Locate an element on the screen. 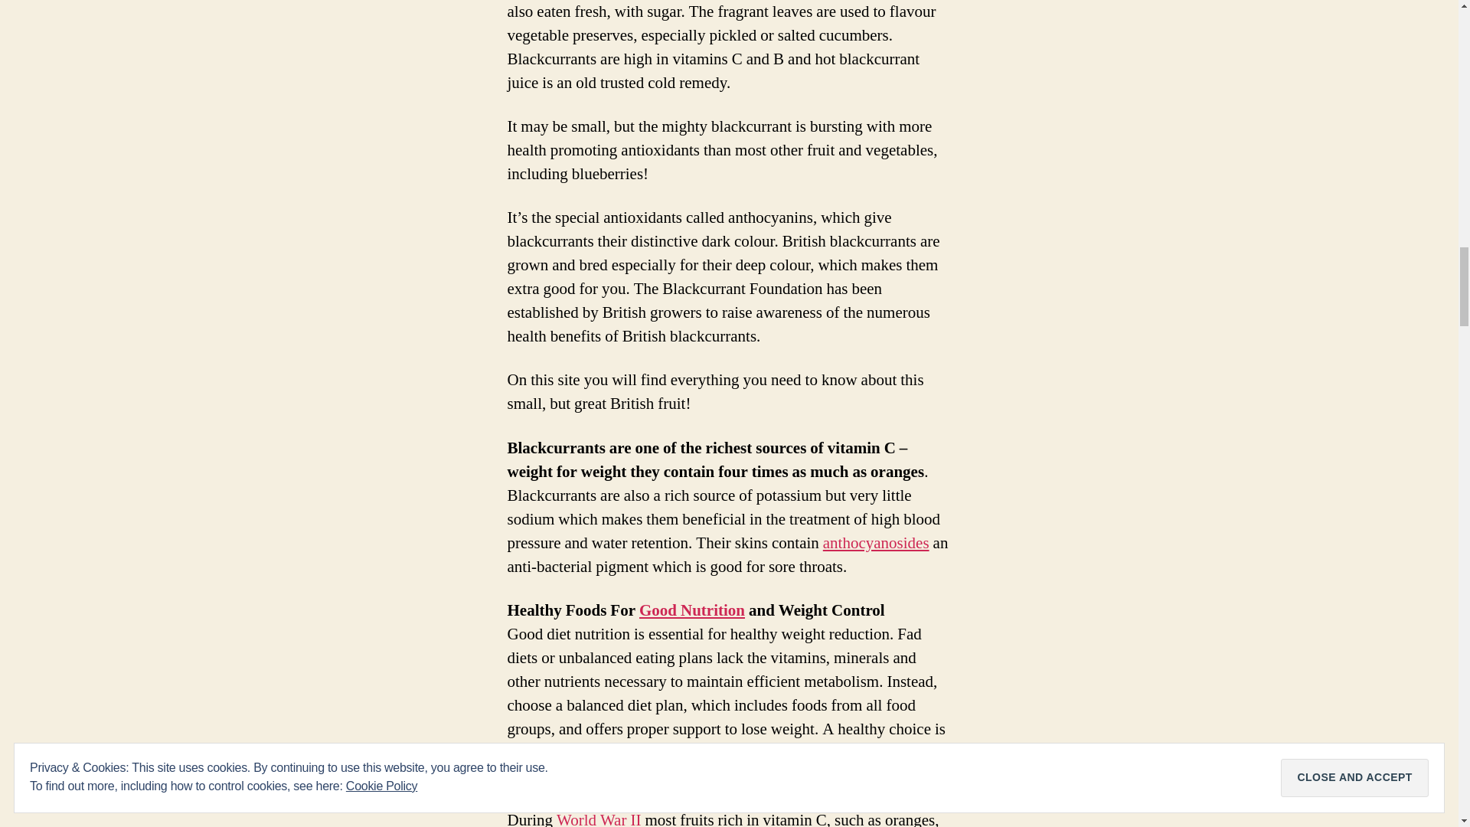 Image resolution: width=1470 pixels, height=827 pixels. Good Nutrition is located at coordinates (692, 611).